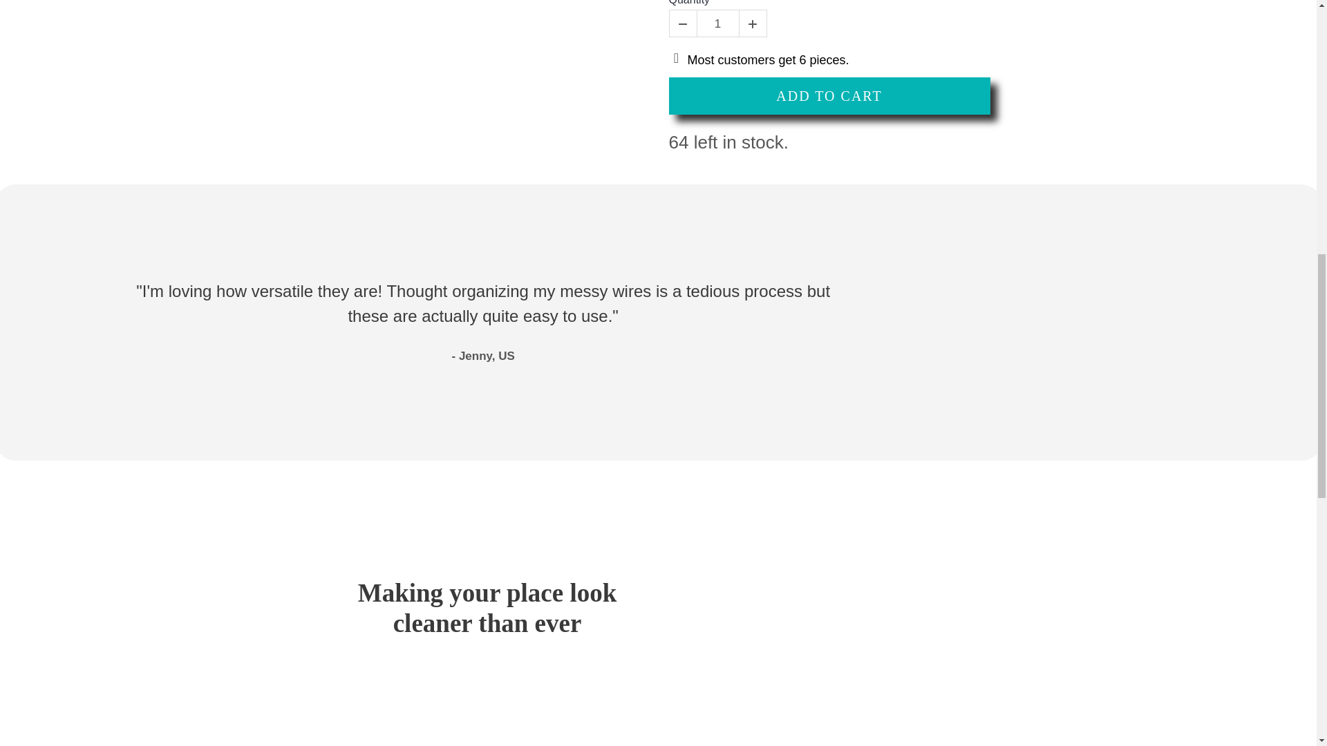  Describe the element at coordinates (829, 96) in the screenshot. I see `ADD TO CART` at that location.